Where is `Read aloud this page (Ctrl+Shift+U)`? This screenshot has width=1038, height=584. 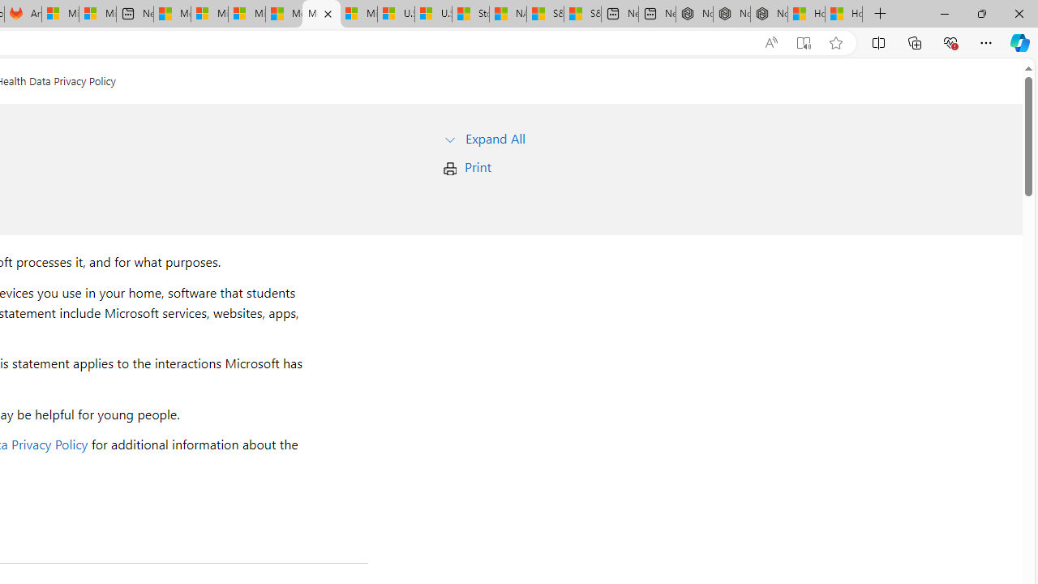 Read aloud this page (Ctrl+Shift+U) is located at coordinates (770, 43).